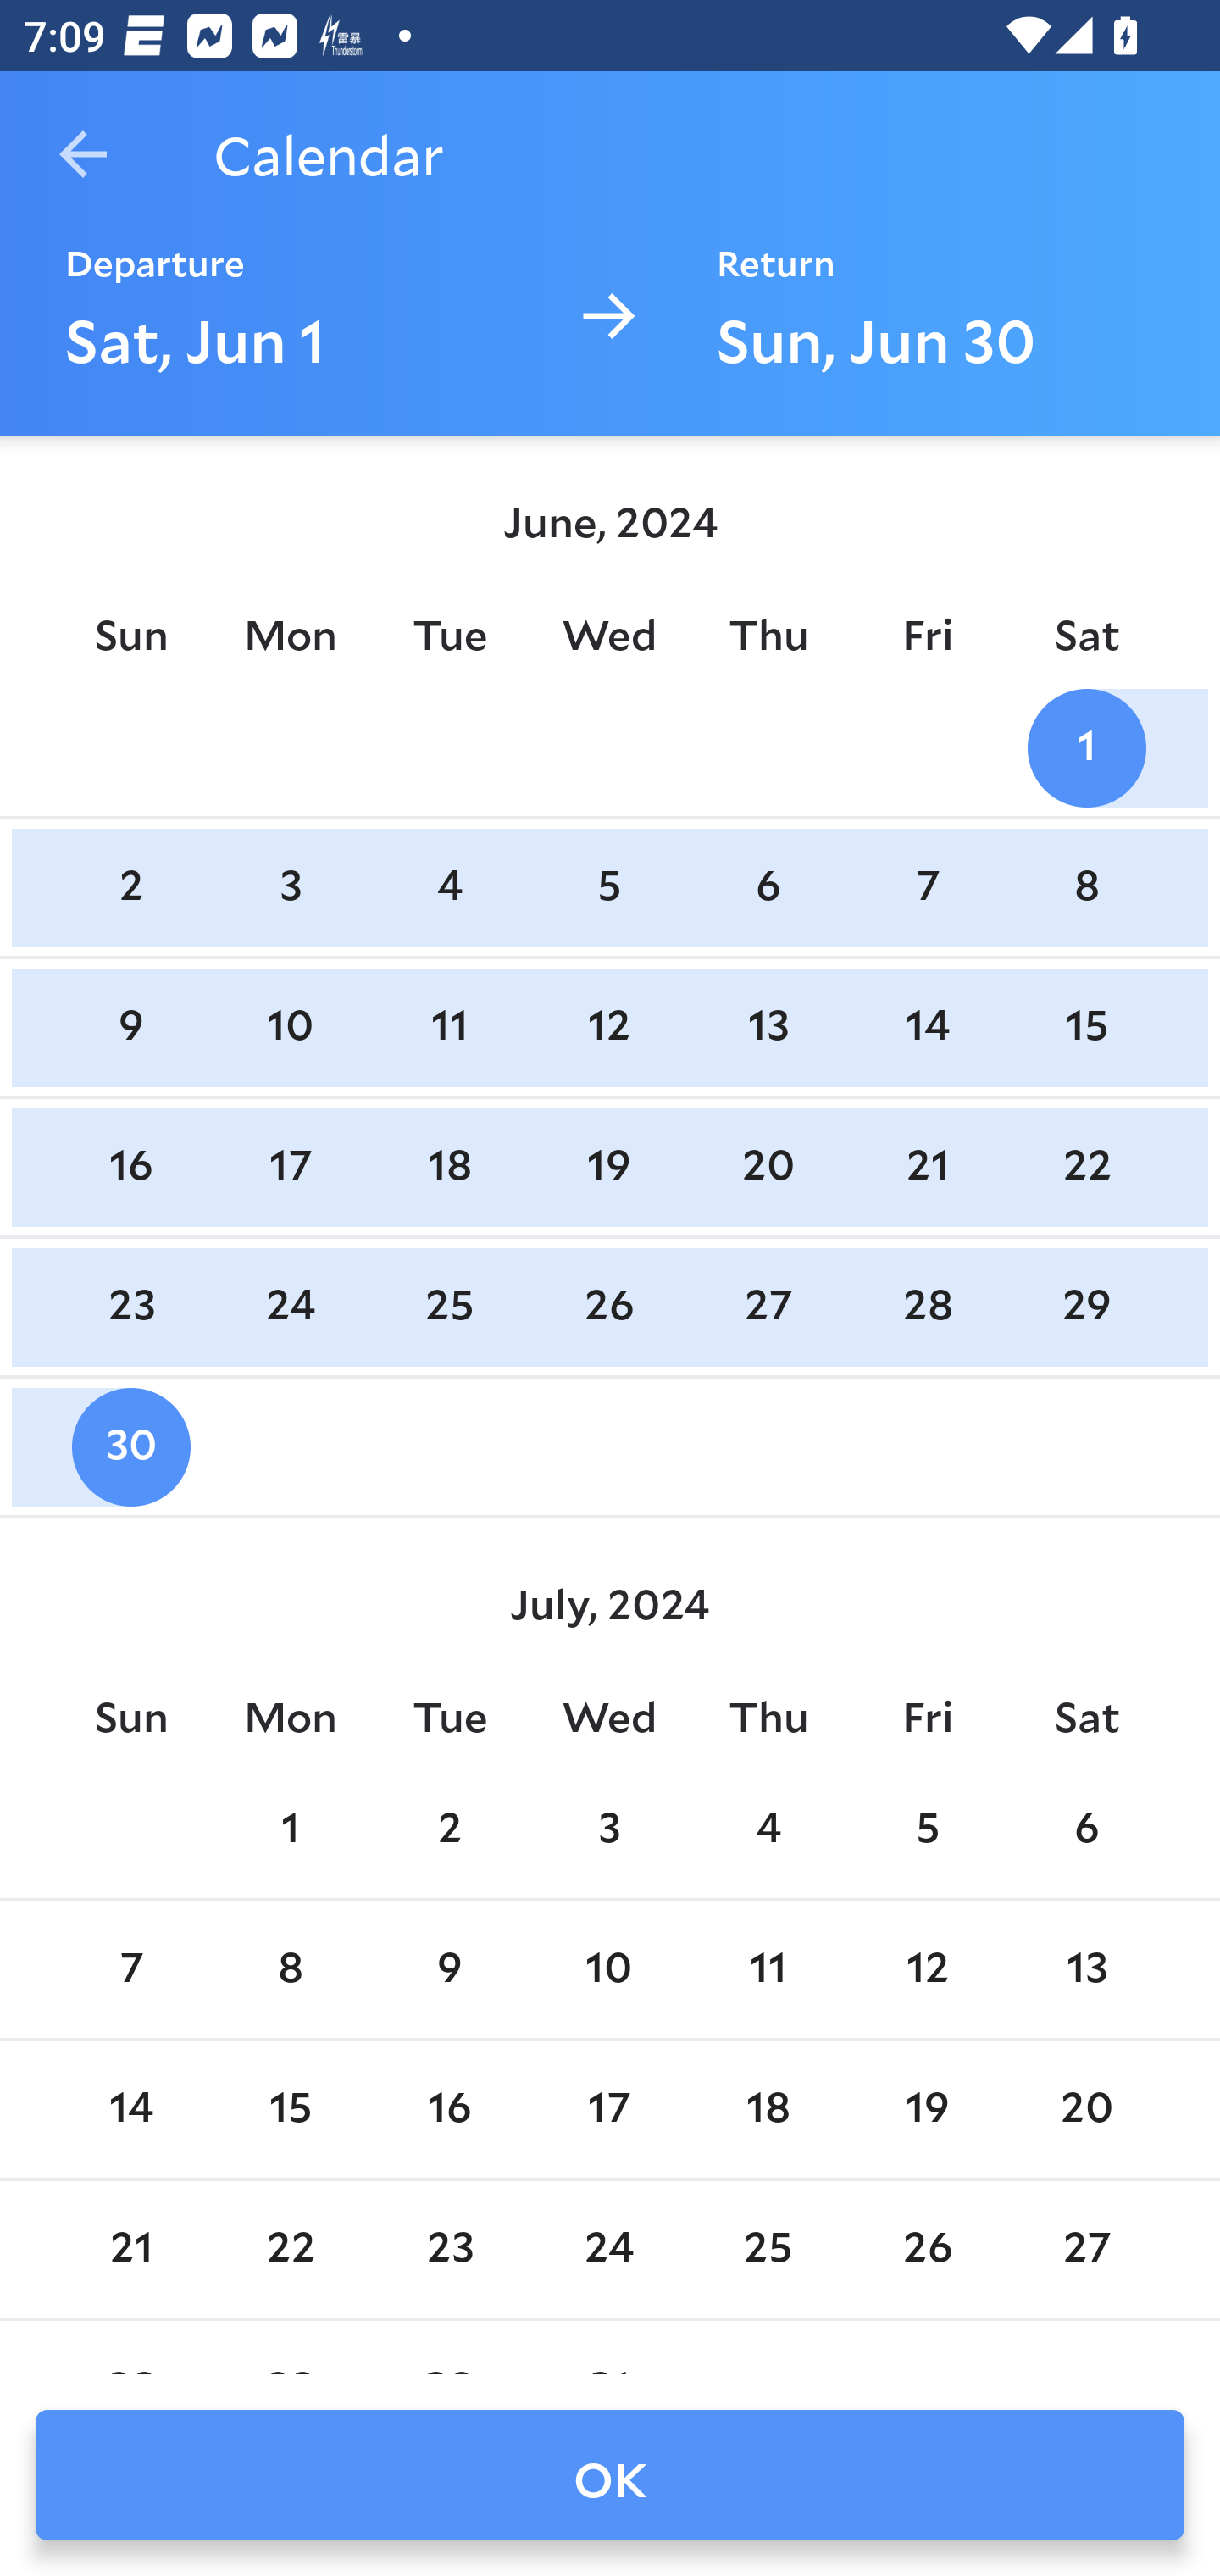 The width and height of the screenshot is (1220, 2576). What do you see at coordinates (609, 1167) in the screenshot?
I see `19` at bounding box center [609, 1167].